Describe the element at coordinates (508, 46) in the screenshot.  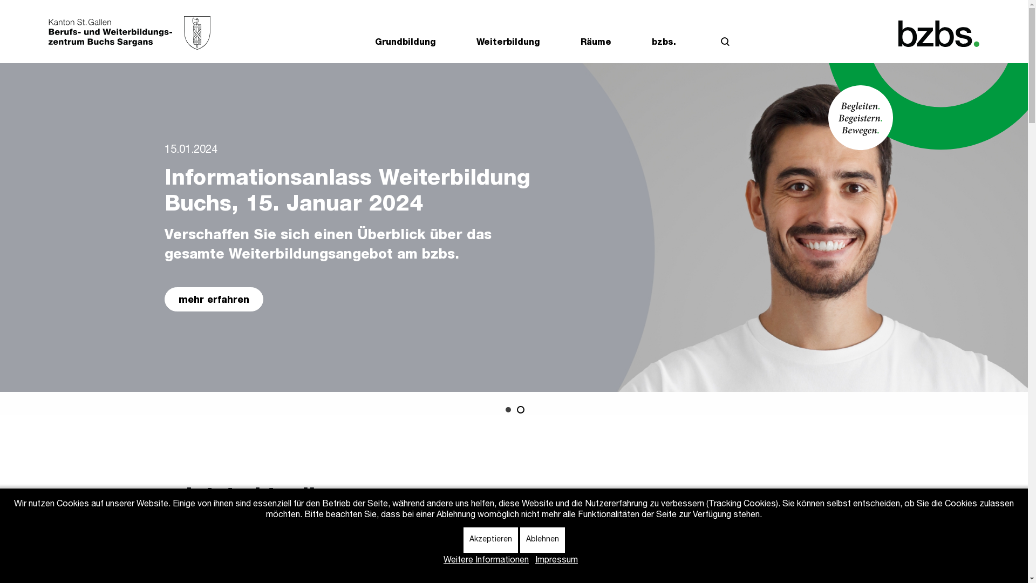
I see `Weiterbildung` at that location.